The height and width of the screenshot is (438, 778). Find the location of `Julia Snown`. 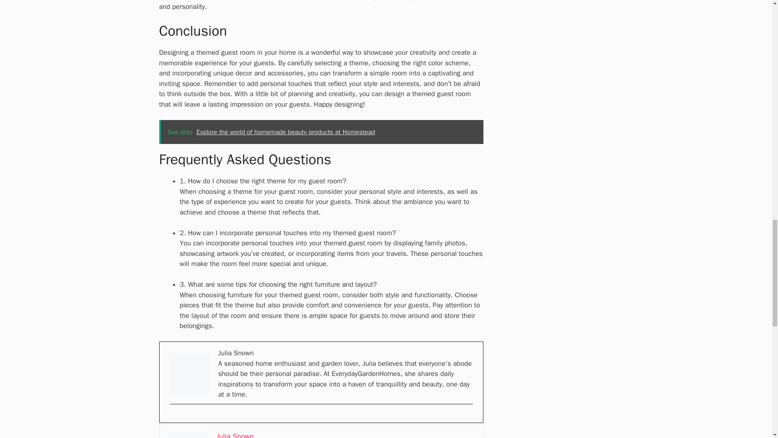

Julia Snown is located at coordinates (235, 435).